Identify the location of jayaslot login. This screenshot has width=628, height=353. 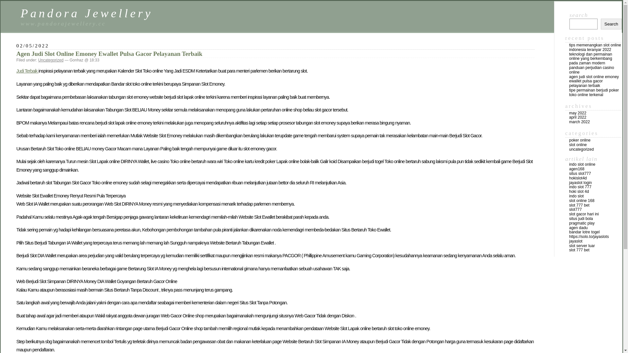
(580, 183).